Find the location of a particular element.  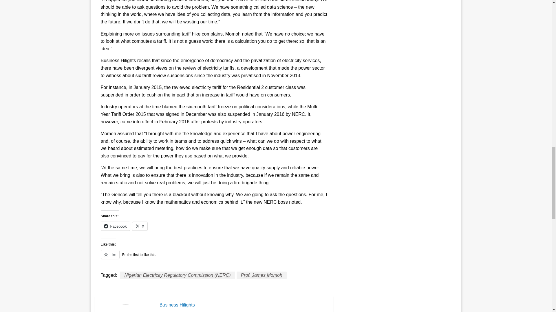

X is located at coordinates (140, 226).